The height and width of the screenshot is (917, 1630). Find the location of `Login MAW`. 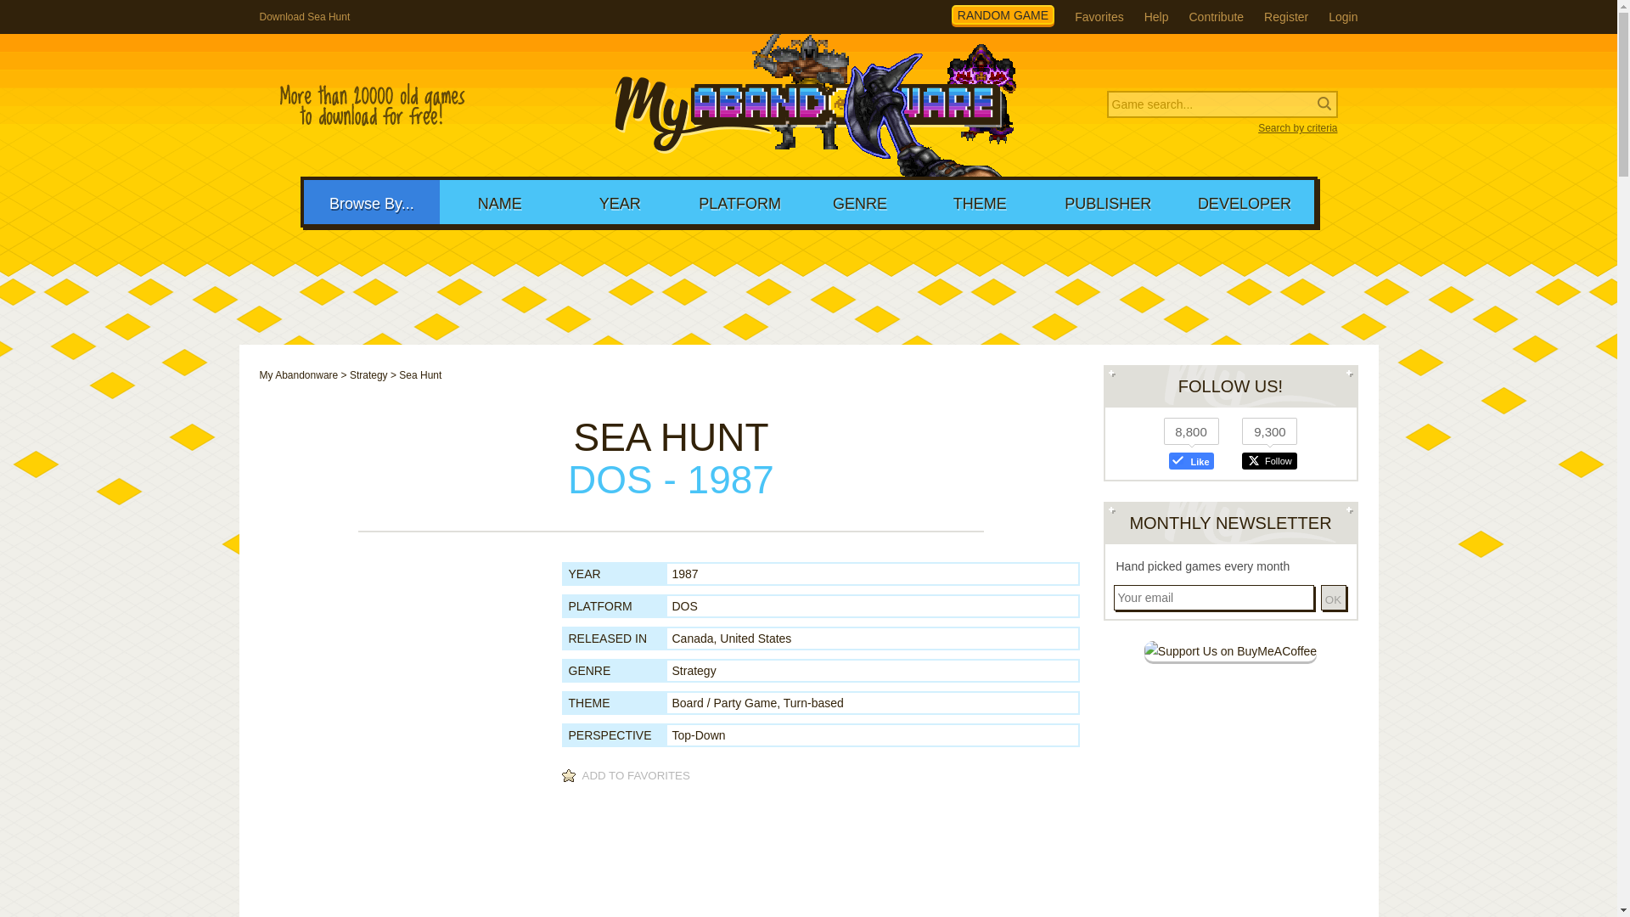

Login MAW is located at coordinates (1343, 17).